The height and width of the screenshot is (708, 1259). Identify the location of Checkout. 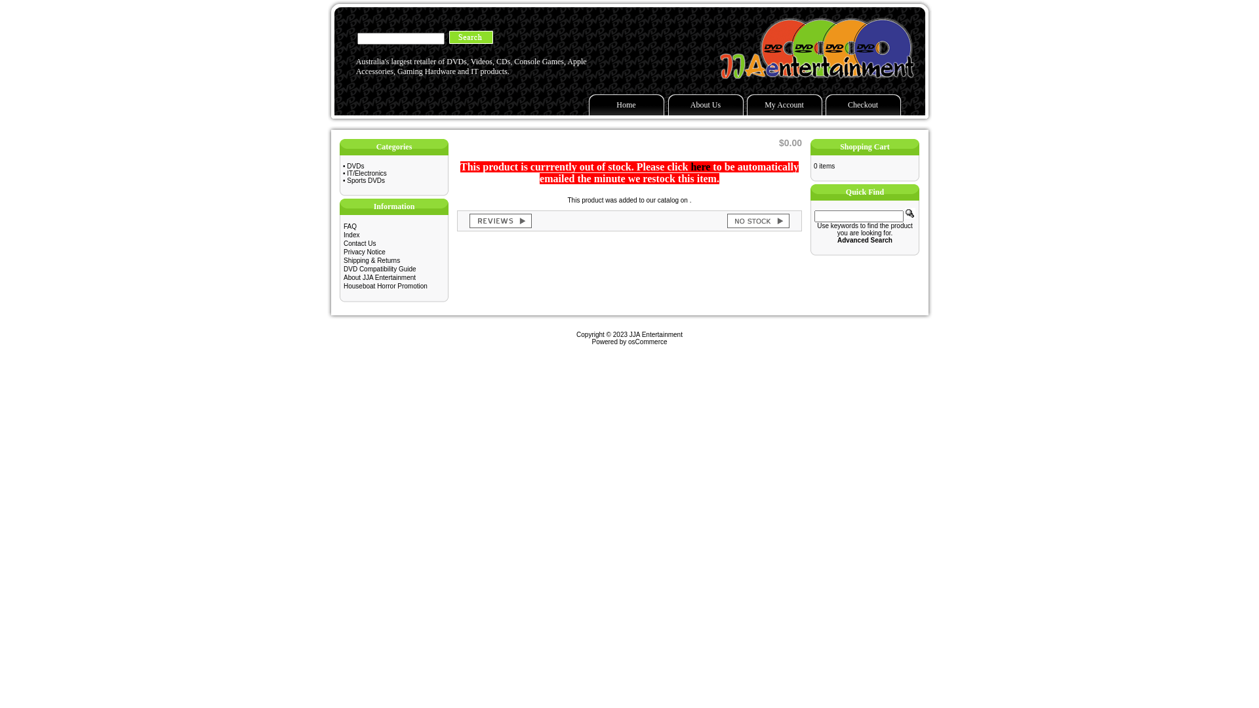
(863, 105).